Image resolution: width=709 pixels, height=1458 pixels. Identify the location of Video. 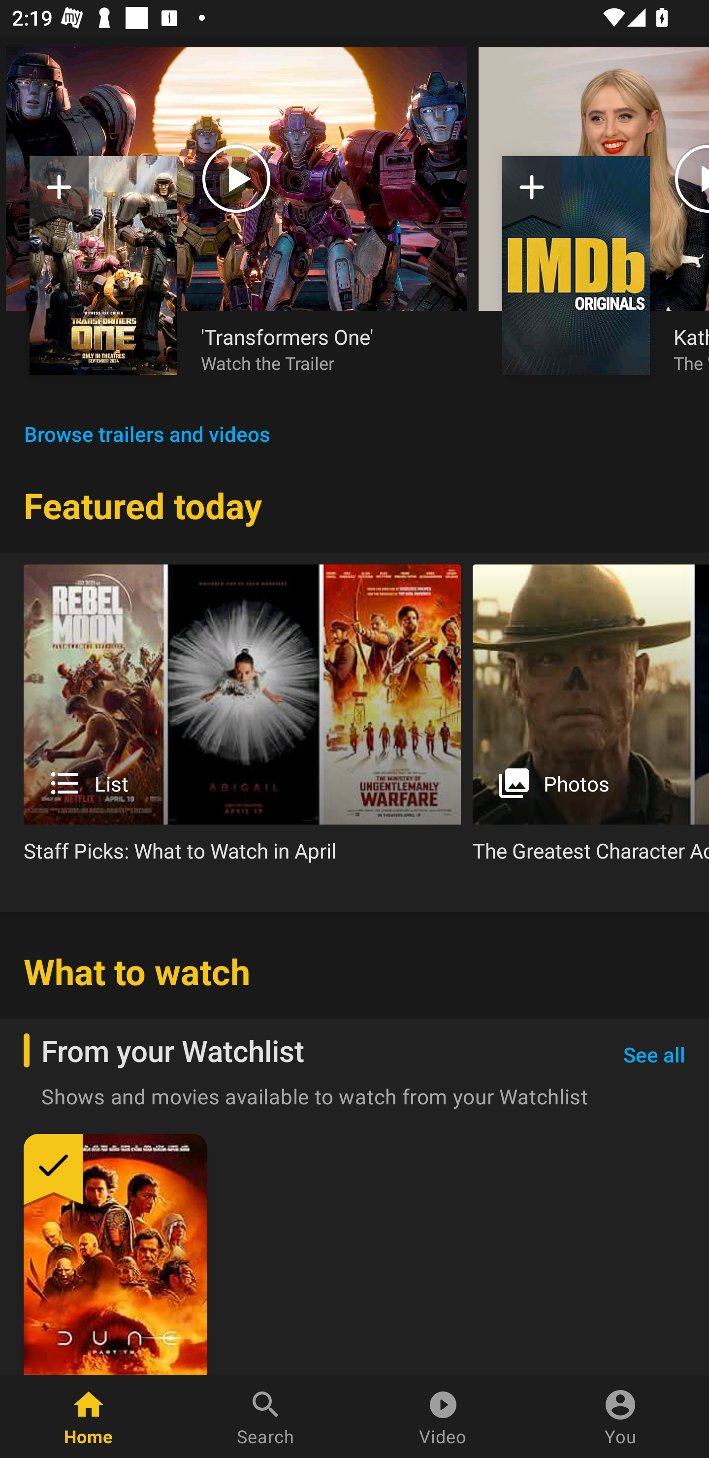
(443, 1417).